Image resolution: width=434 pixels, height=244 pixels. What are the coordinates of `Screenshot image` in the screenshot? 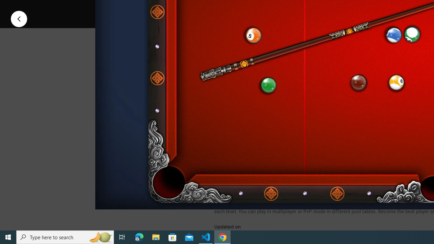 It's located at (303, 92).